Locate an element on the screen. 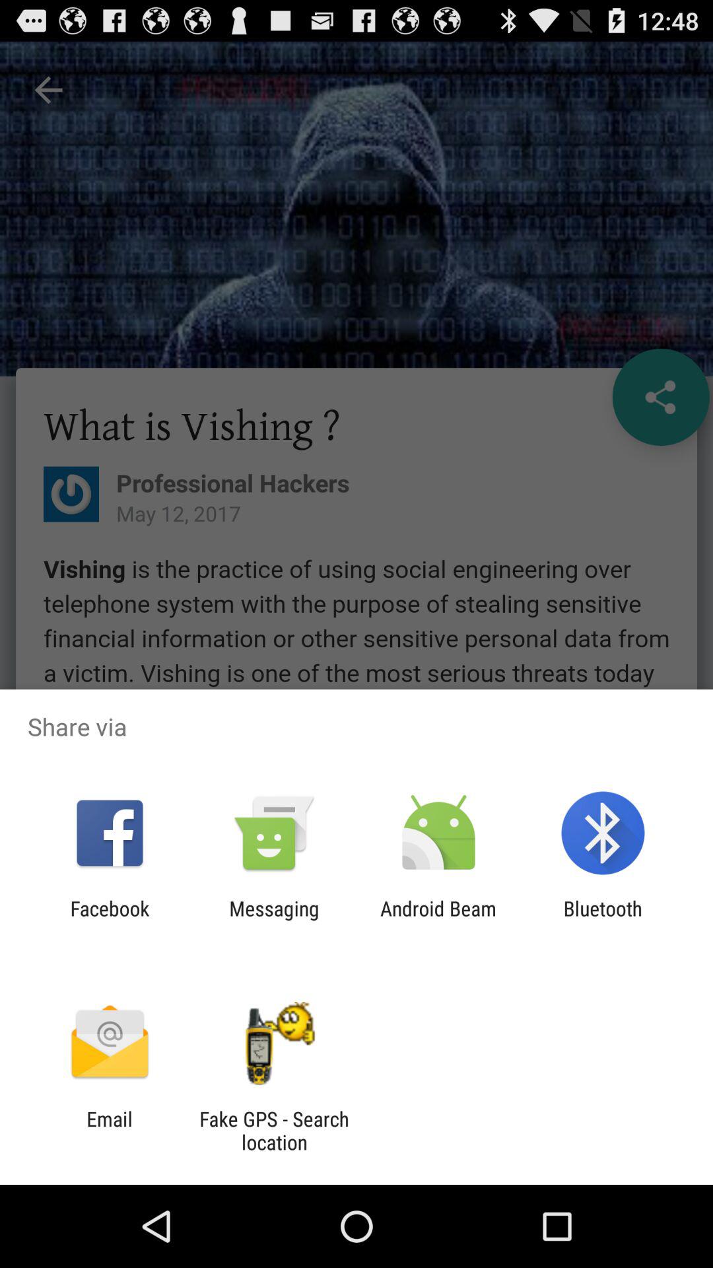 The height and width of the screenshot is (1268, 713). turn on item next to the android beam app is located at coordinates (274, 920).